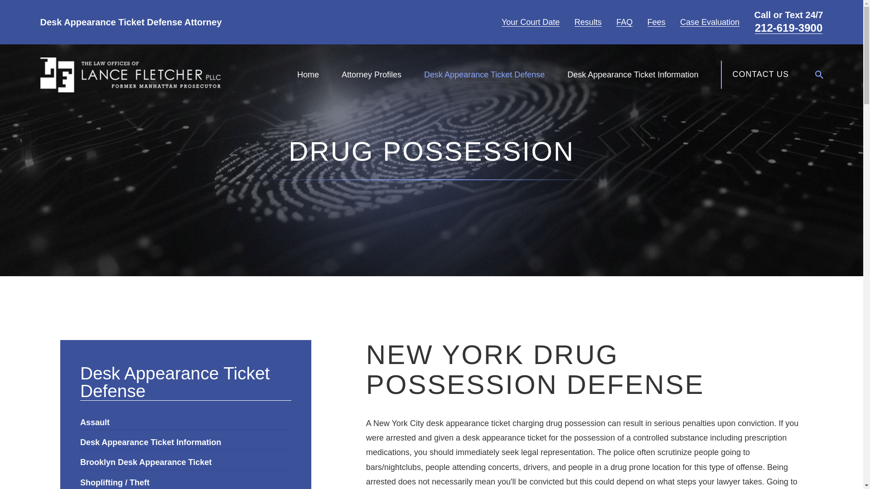 Image resolution: width=870 pixels, height=489 pixels. I want to click on Home, so click(308, 74).